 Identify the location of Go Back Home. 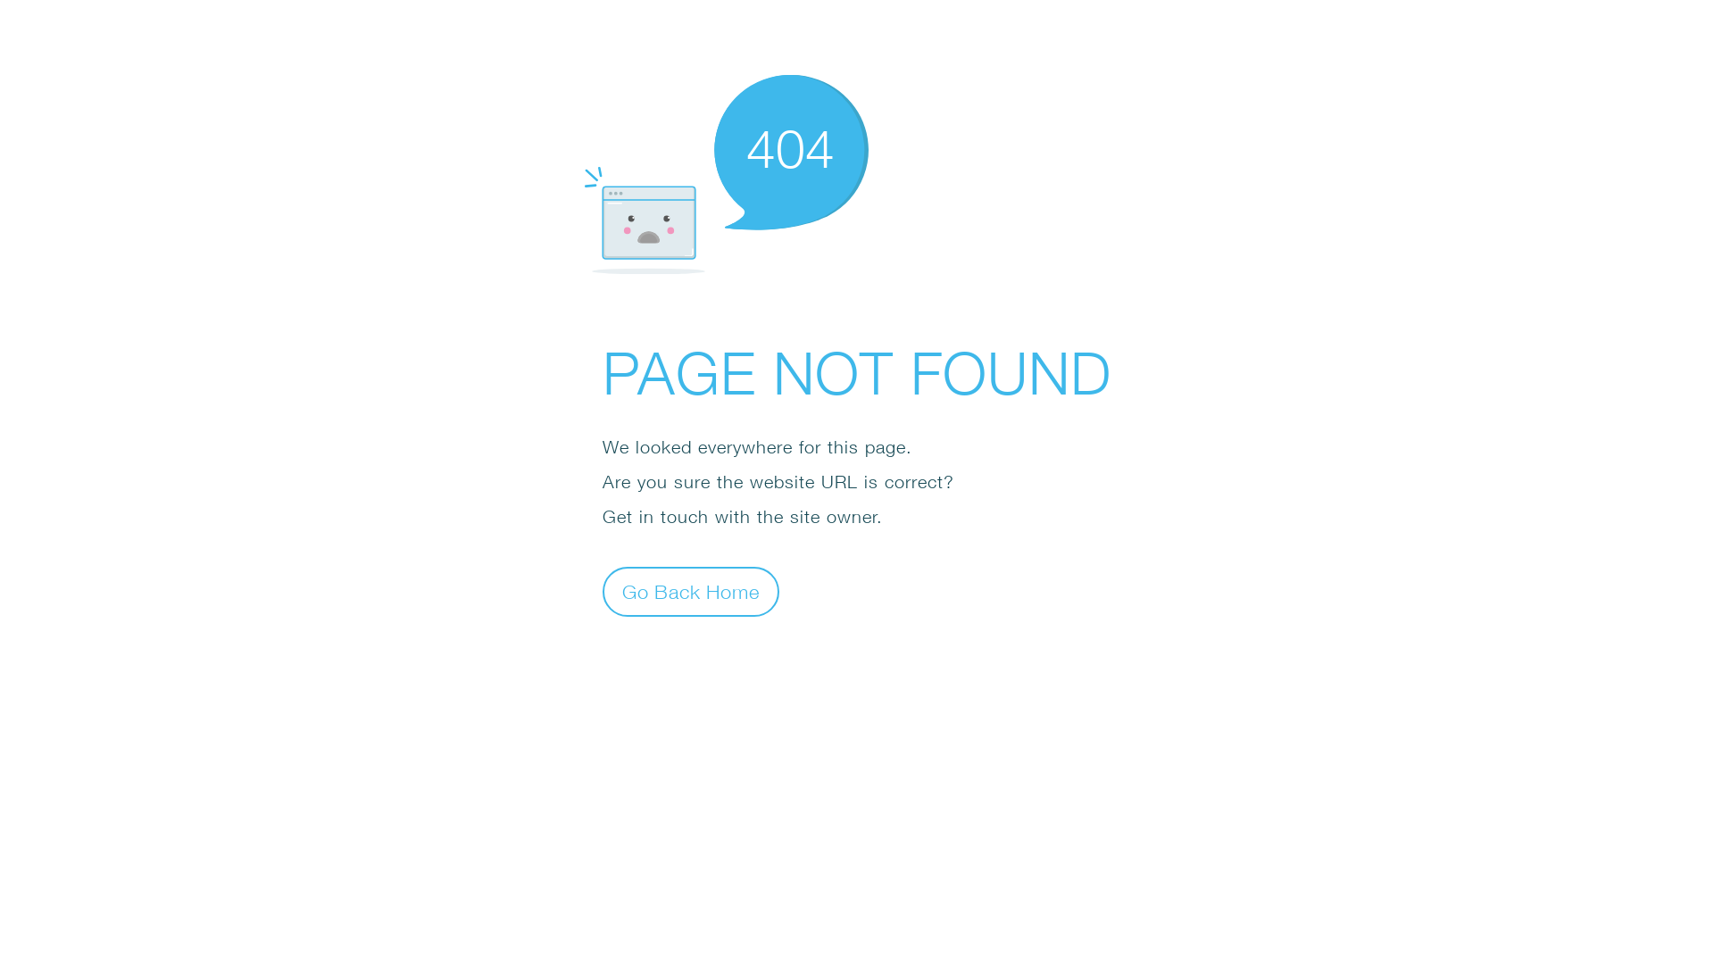
(691, 591).